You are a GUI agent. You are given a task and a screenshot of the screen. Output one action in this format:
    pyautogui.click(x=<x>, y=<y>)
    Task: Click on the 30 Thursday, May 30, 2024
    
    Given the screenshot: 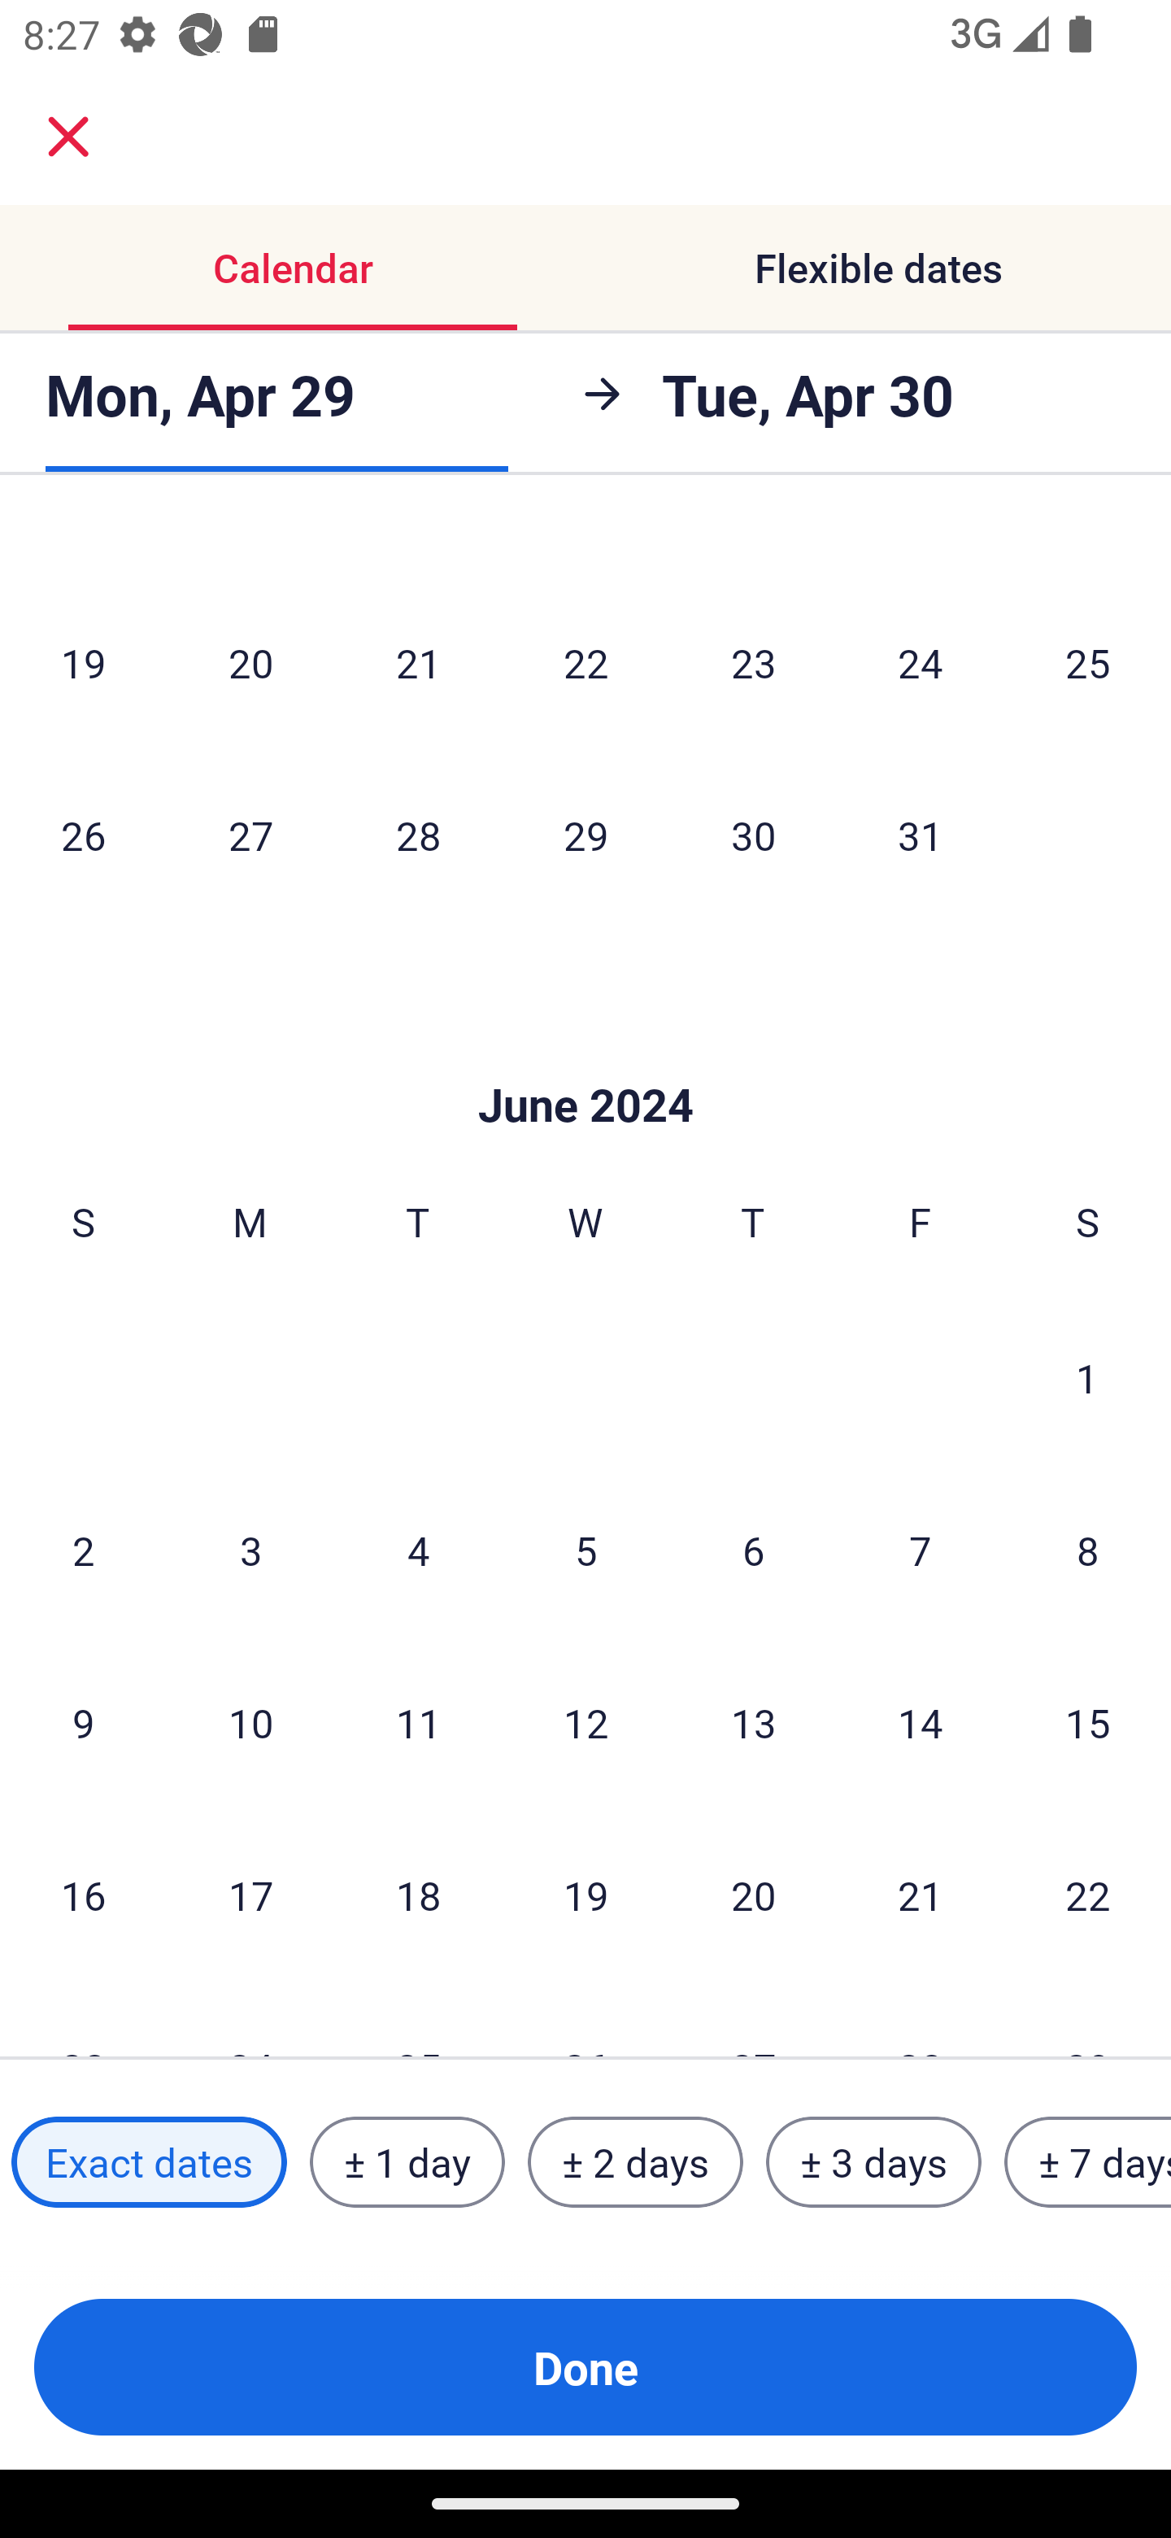 What is the action you would take?
    pyautogui.click(x=753, y=835)
    